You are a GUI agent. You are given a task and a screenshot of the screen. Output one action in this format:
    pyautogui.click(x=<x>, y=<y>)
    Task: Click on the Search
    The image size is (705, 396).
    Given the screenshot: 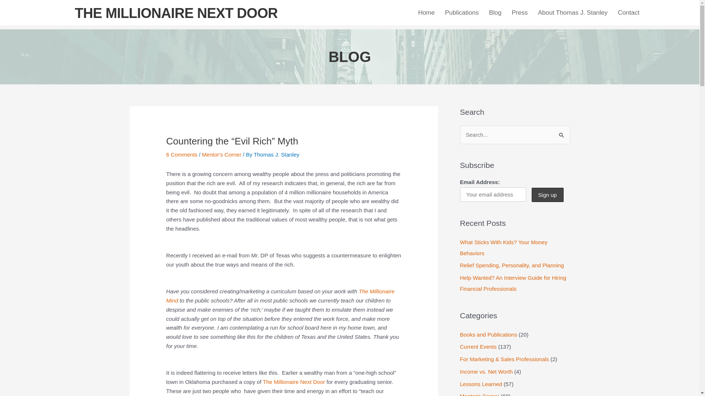 What is the action you would take?
    pyautogui.click(x=562, y=133)
    